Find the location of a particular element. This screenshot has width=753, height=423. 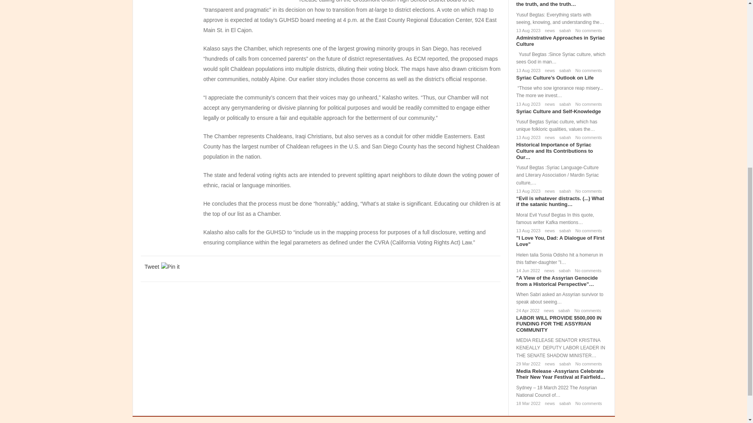

Administrative Approaches in Syriac Culture is located at coordinates (560, 41).